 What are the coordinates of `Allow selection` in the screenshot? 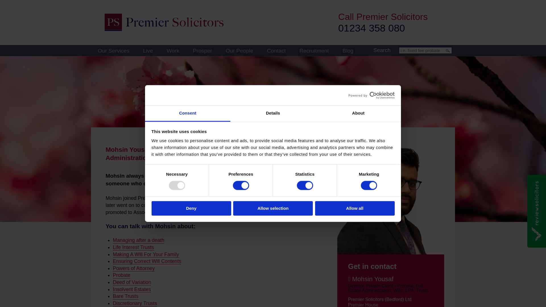 It's located at (273, 208).